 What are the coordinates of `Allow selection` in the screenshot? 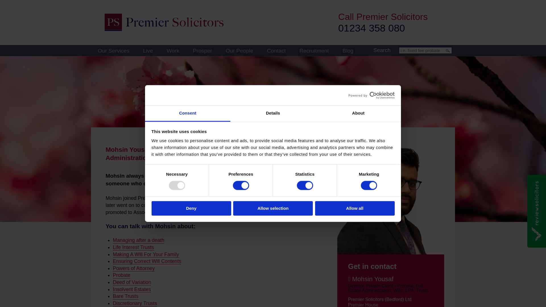 It's located at (273, 208).